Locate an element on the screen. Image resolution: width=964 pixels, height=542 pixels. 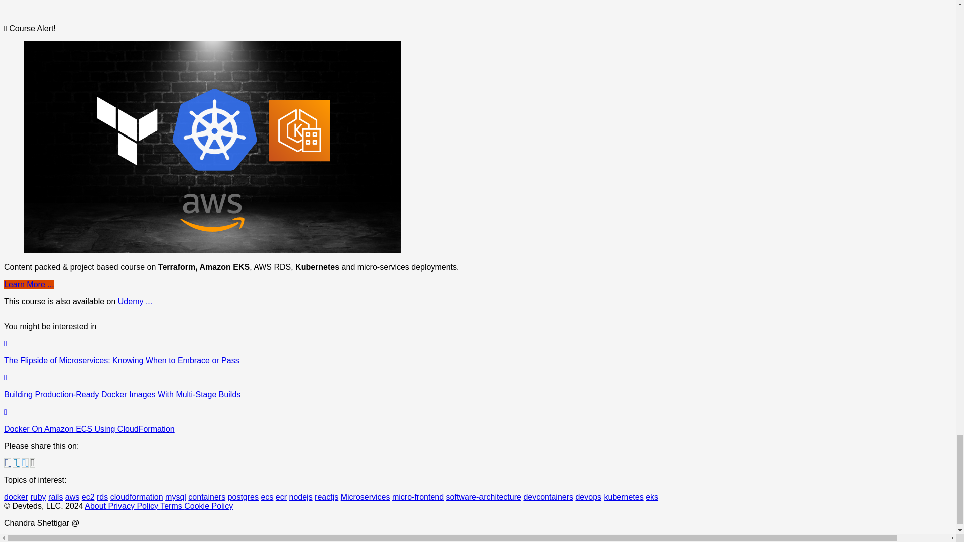
Docker On Amazon ECS Using CloudFormation is located at coordinates (331, 421).